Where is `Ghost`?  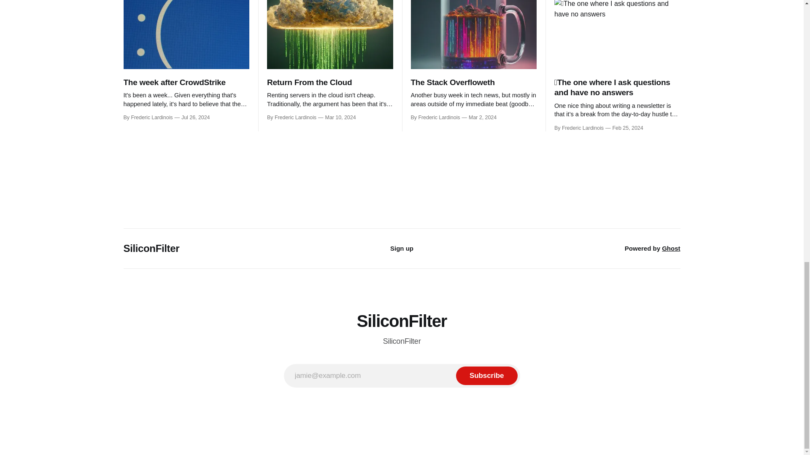 Ghost is located at coordinates (671, 249).